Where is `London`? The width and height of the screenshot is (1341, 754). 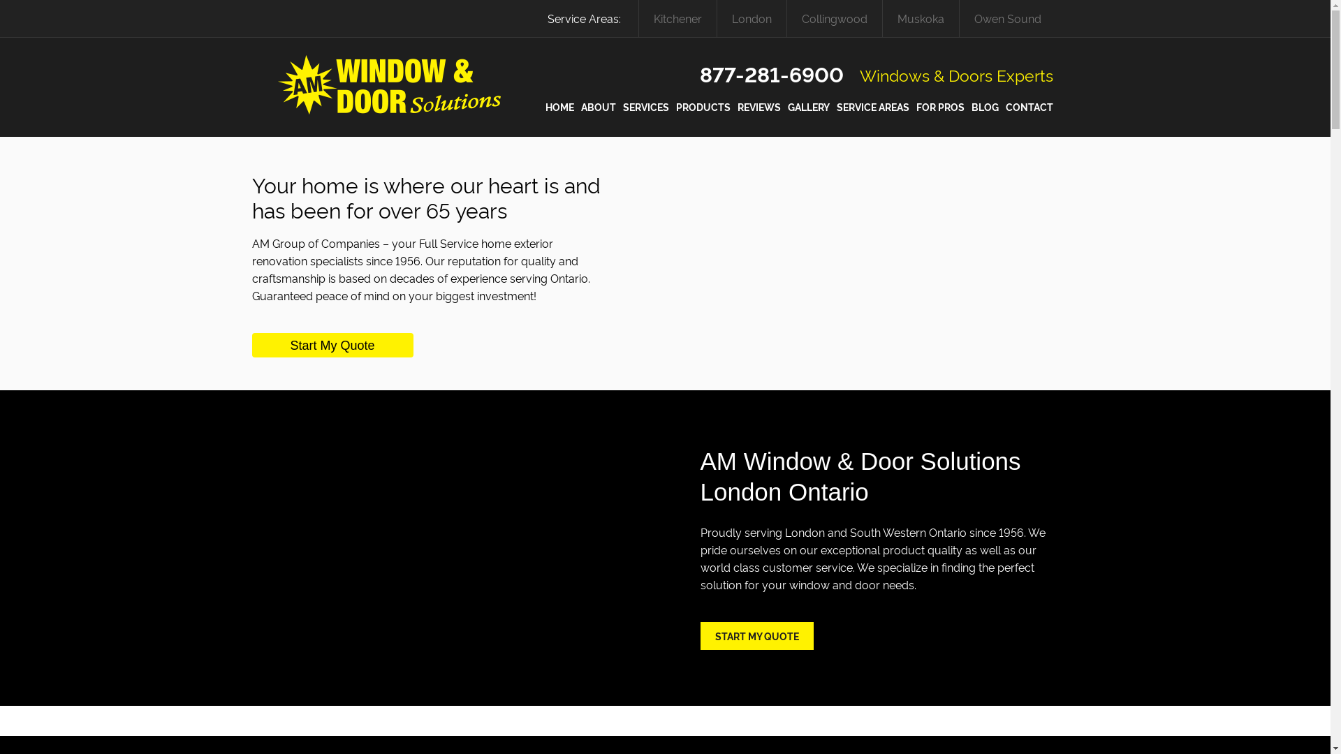 London is located at coordinates (752, 18).